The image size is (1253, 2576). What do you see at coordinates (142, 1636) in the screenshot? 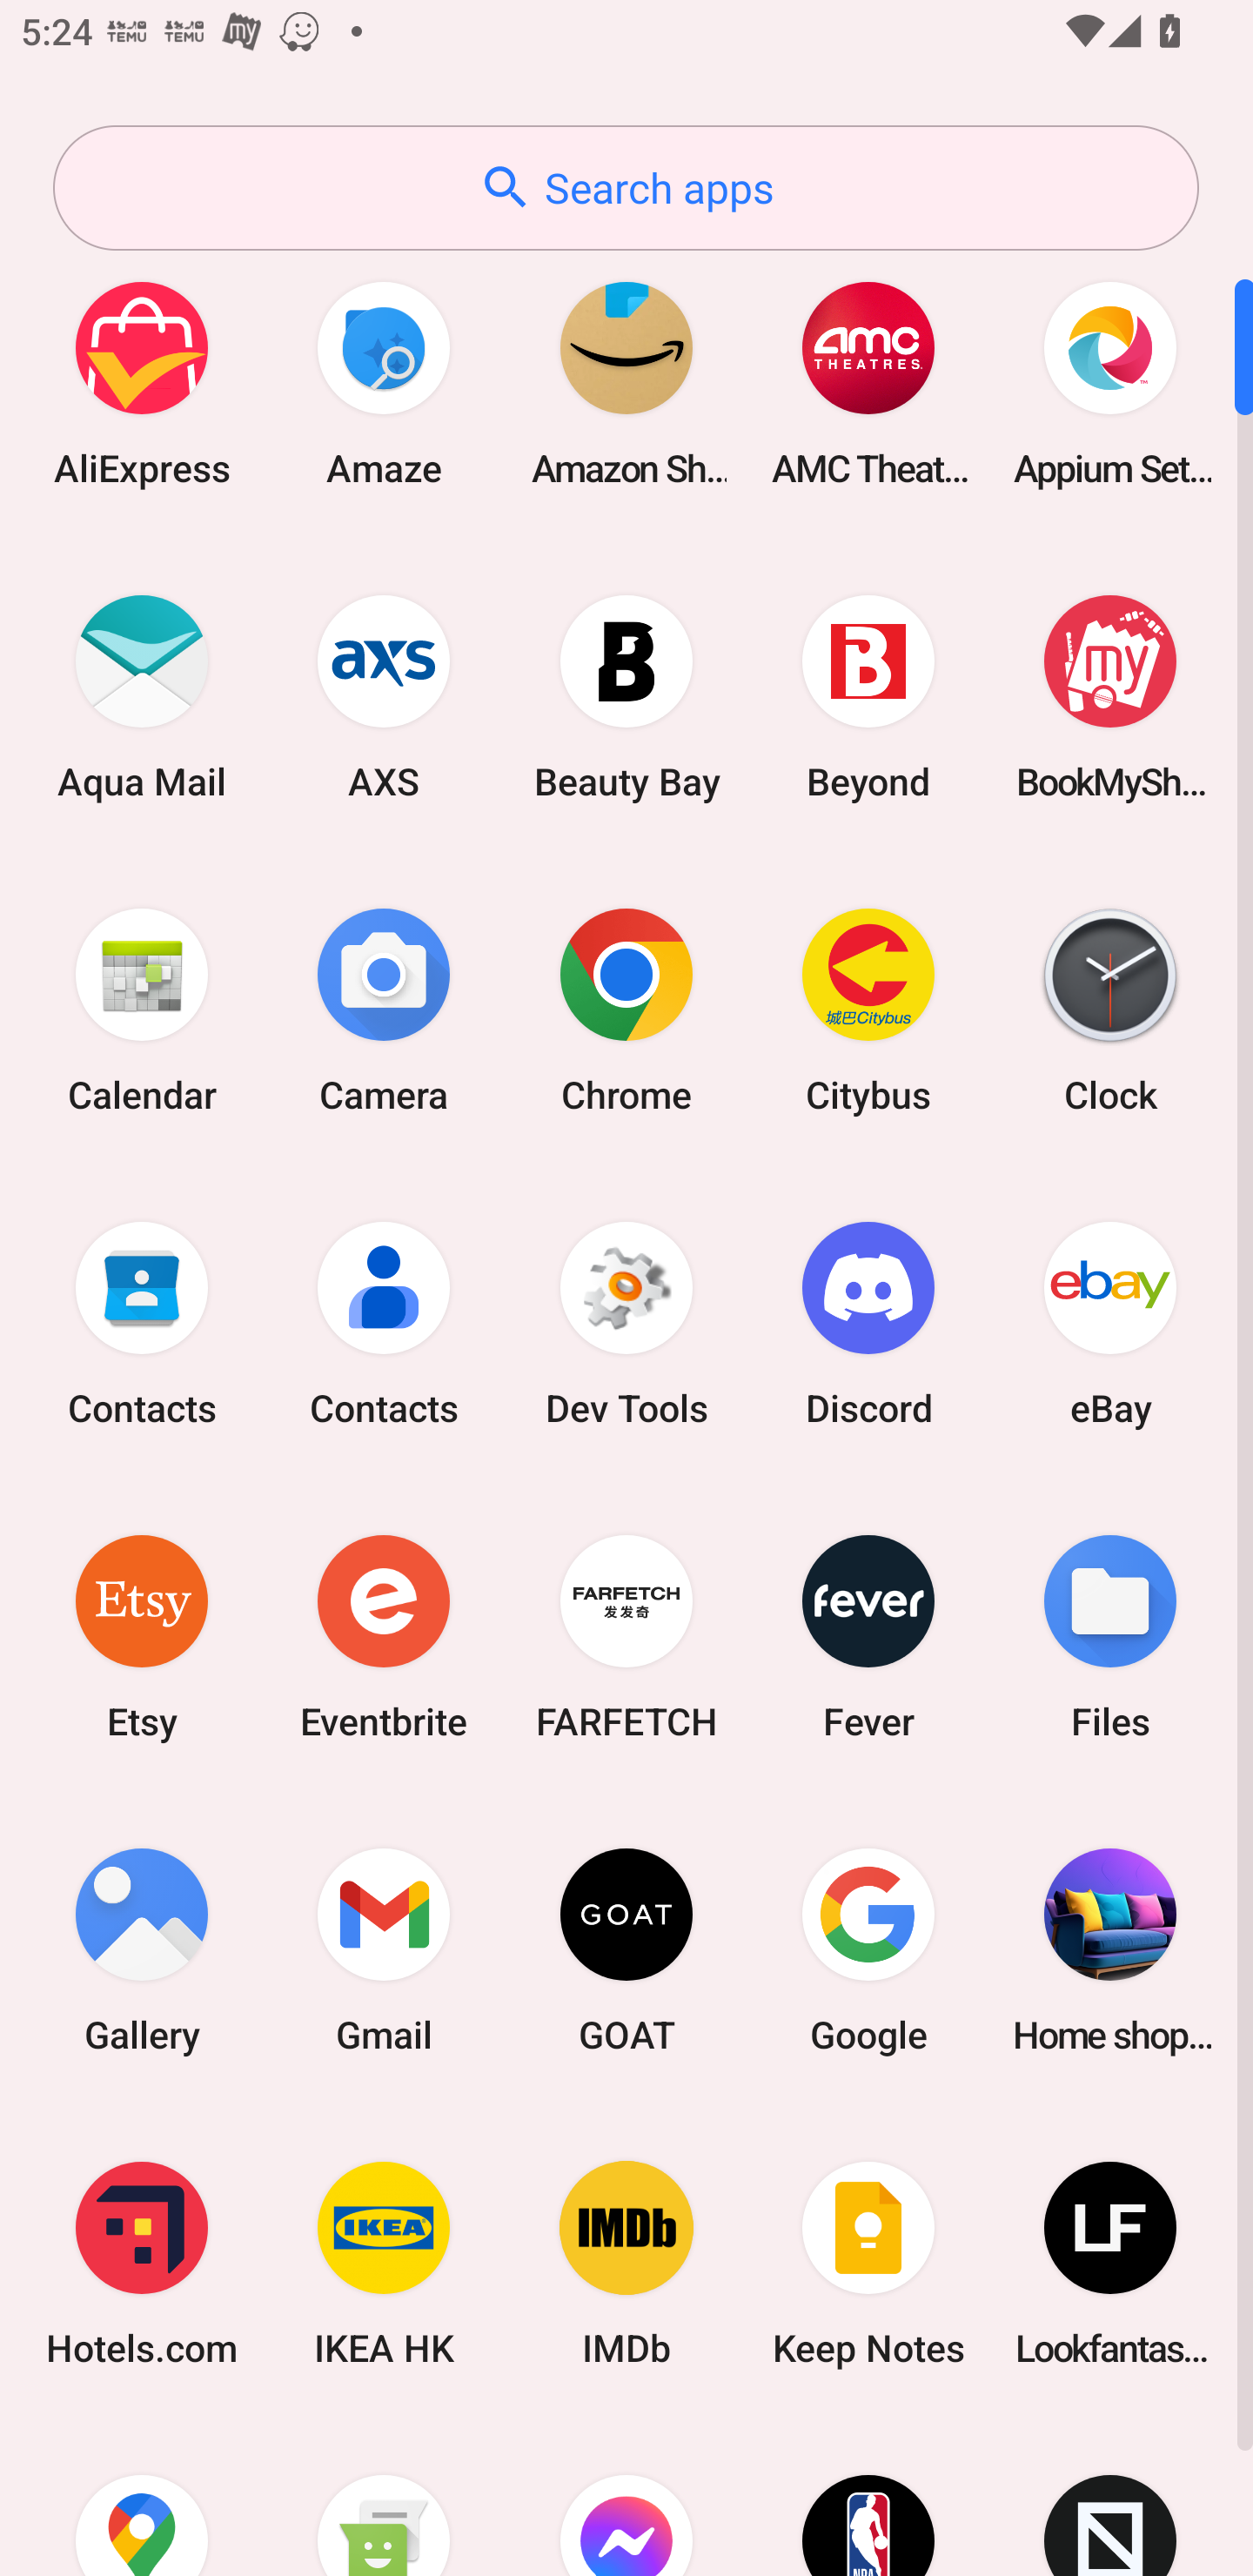
I see `Etsy` at bounding box center [142, 1636].